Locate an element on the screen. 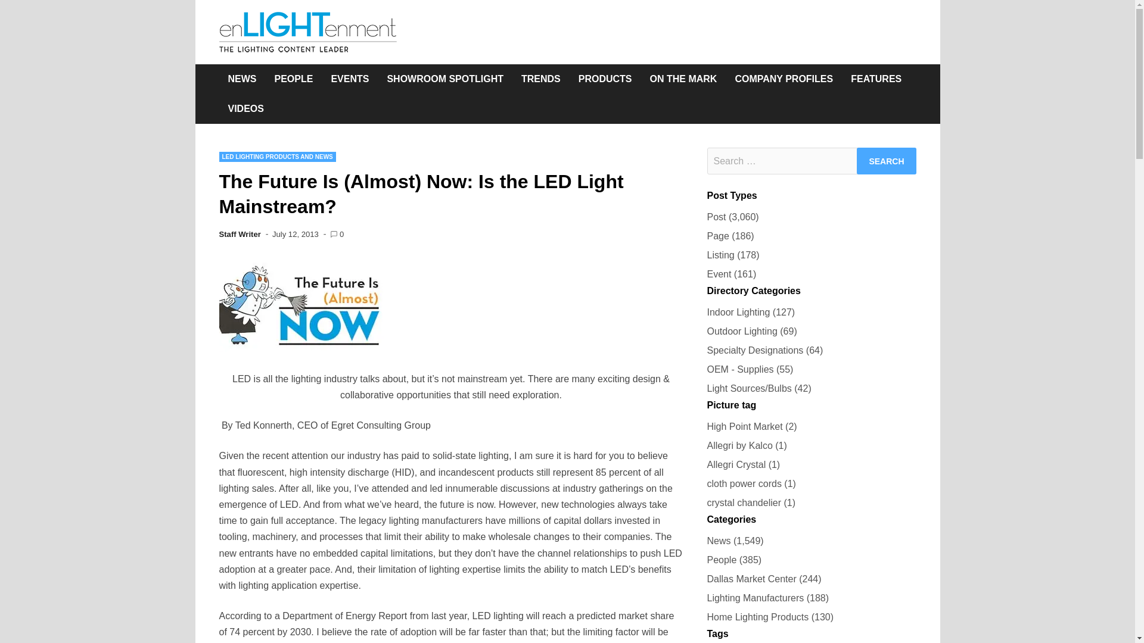 This screenshot has height=643, width=1144. ON THE MARK is located at coordinates (683, 79).